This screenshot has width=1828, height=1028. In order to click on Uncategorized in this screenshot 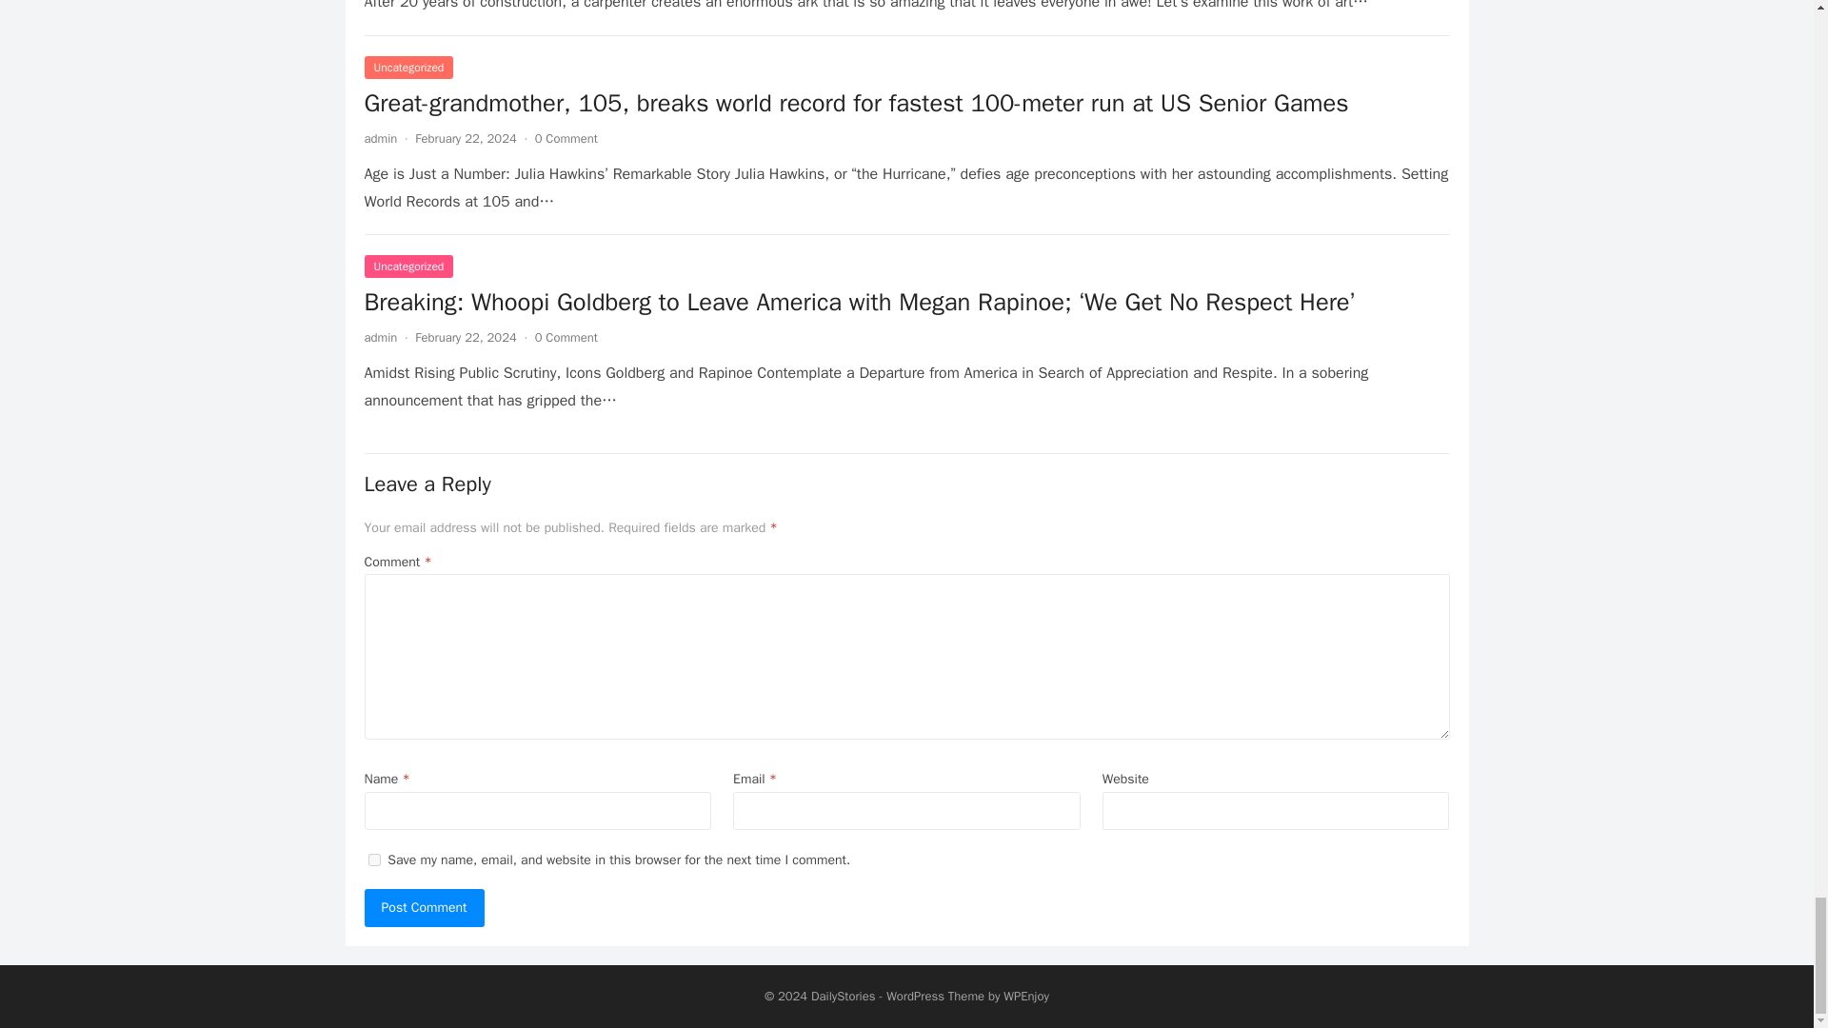, I will do `click(408, 266)`.